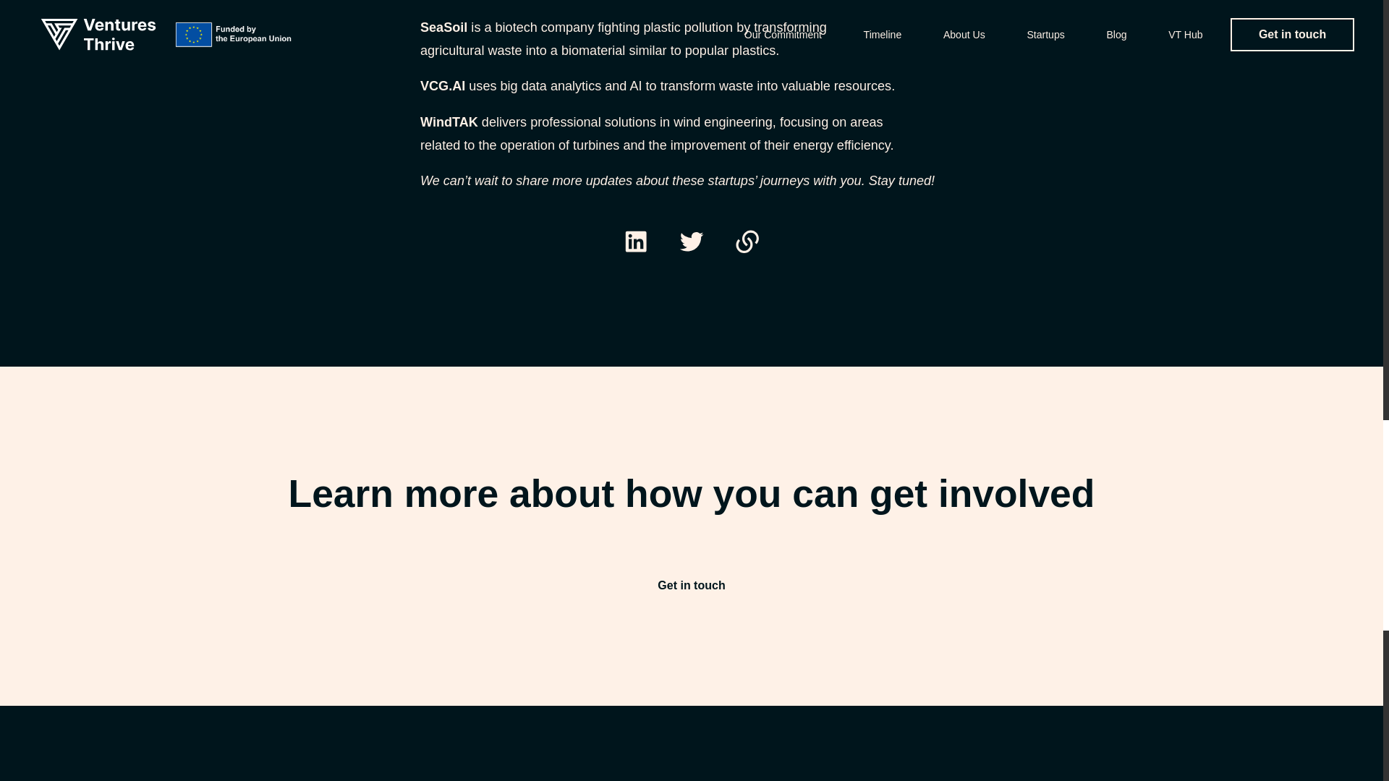 The image size is (1389, 781). I want to click on WindTAK, so click(449, 121).